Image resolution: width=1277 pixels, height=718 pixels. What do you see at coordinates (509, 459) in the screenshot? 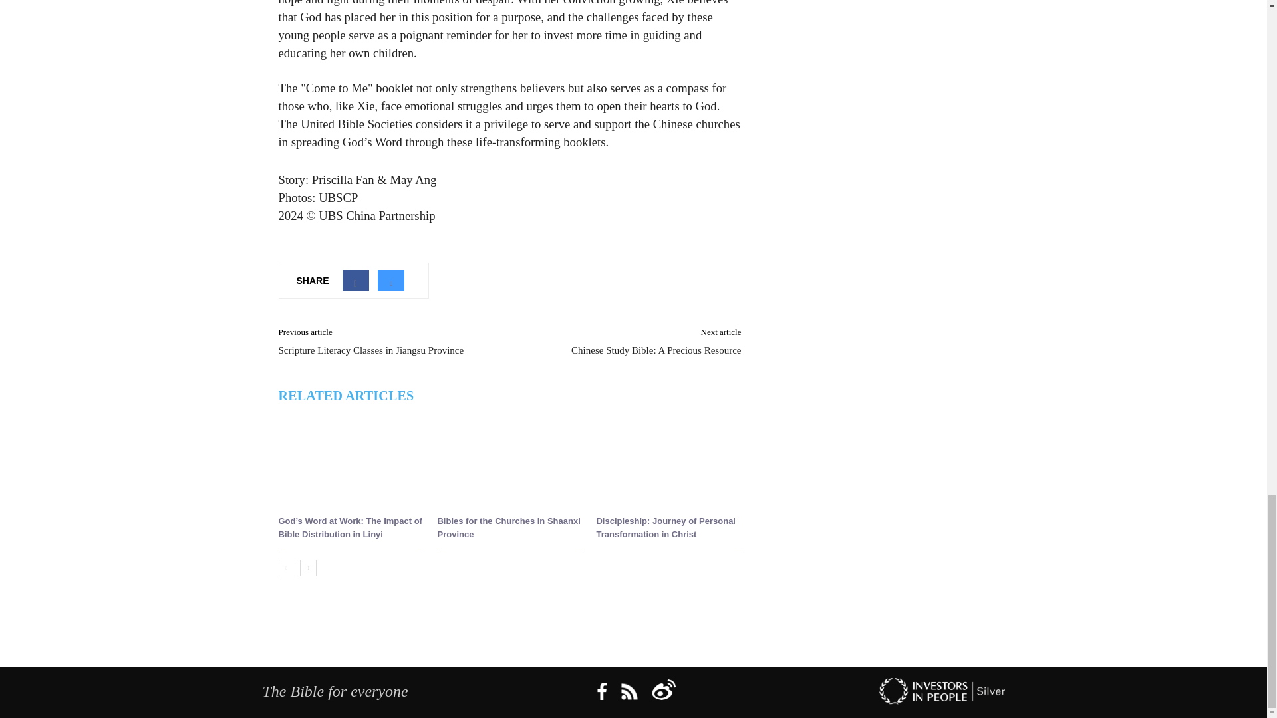
I see `Bibles for the Churches in Shaanxi Province` at bounding box center [509, 459].